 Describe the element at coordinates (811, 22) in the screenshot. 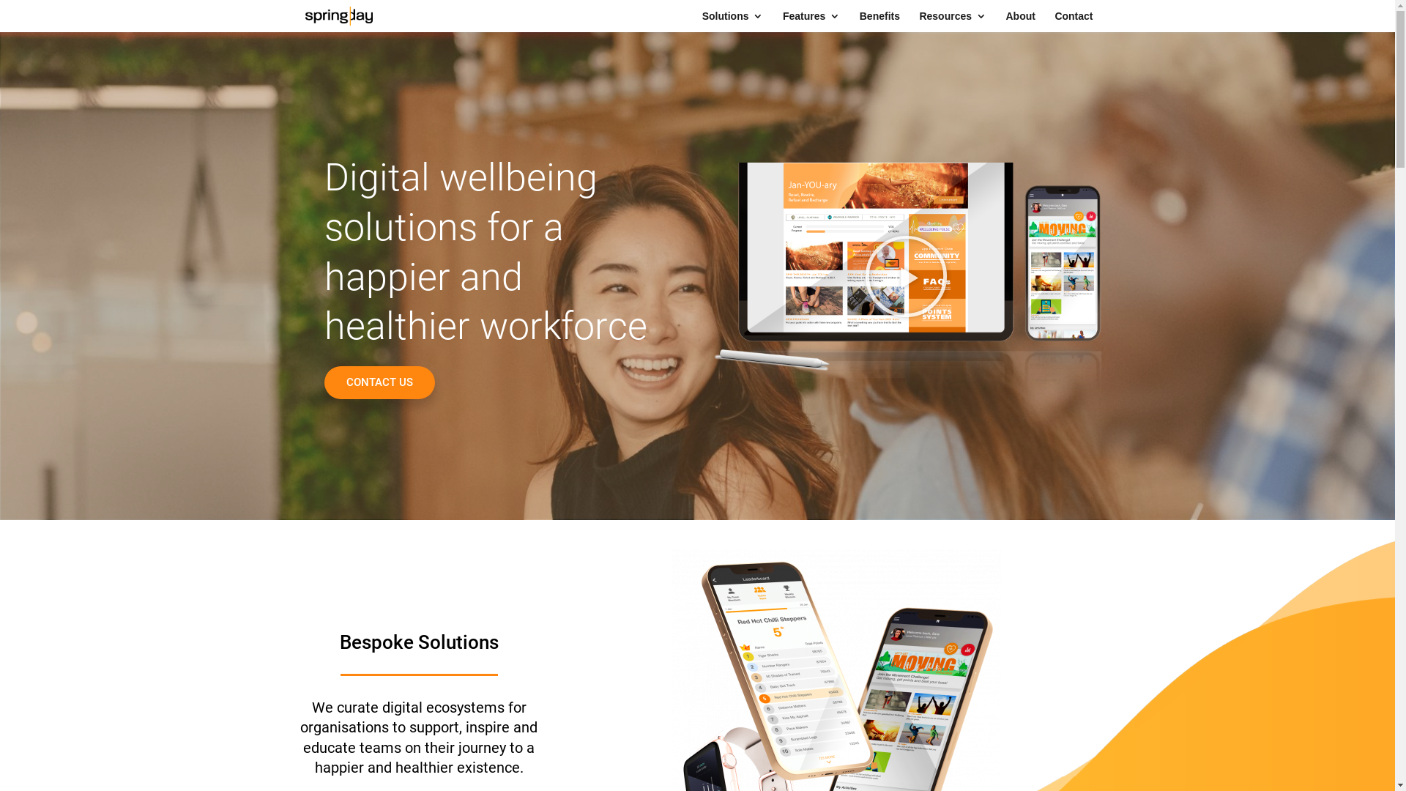

I see `Features` at that location.